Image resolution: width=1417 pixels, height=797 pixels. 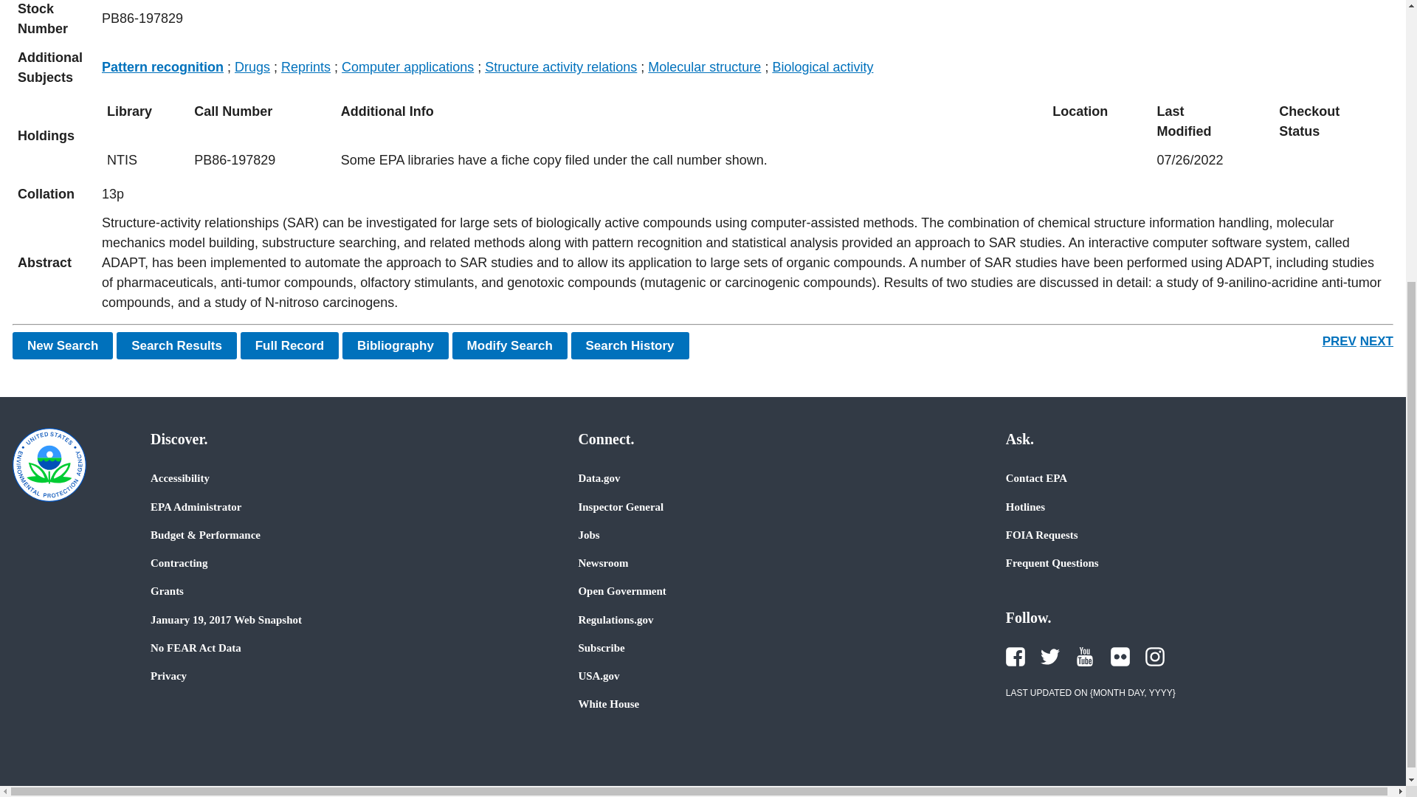 What do you see at coordinates (602, 562) in the screenshot?
I see `Newsroom` at bounding box center [602, 562].